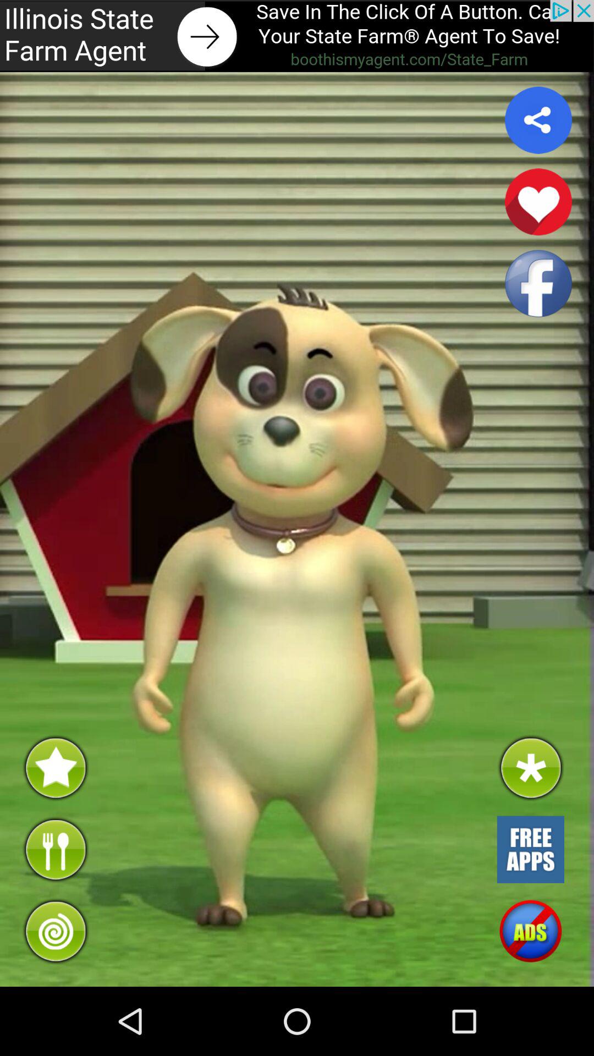 The width and height of the screenshot is (594, 1056). What do you see at coordinates (530, 931) in the screenshot?
I see `block advertisement` at bounding box center [530, 931].